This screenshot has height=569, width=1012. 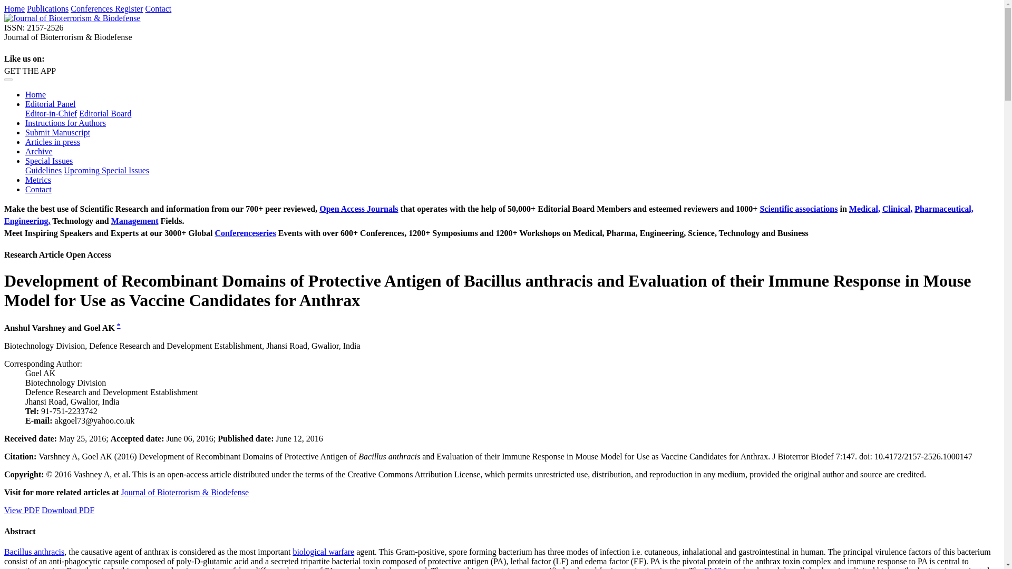 I want to click on Articles in press, so click(x=53, y=142).